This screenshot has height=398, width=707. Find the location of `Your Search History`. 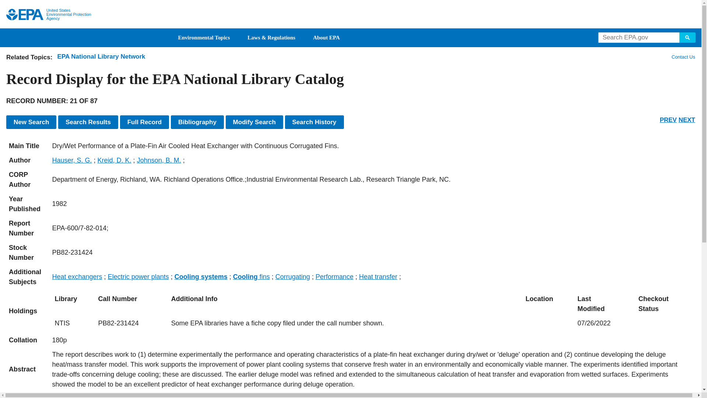

Your Search History is located at coordinates (314, 122).